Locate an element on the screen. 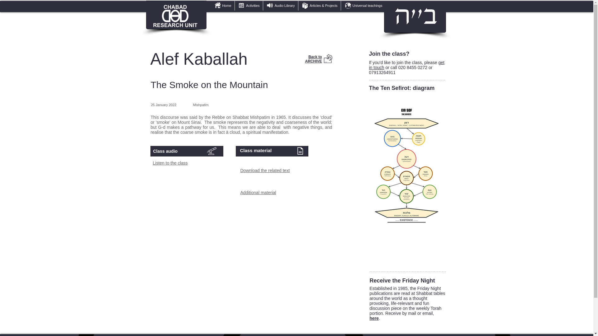  Audio Library is located at coordinates (280, 6).